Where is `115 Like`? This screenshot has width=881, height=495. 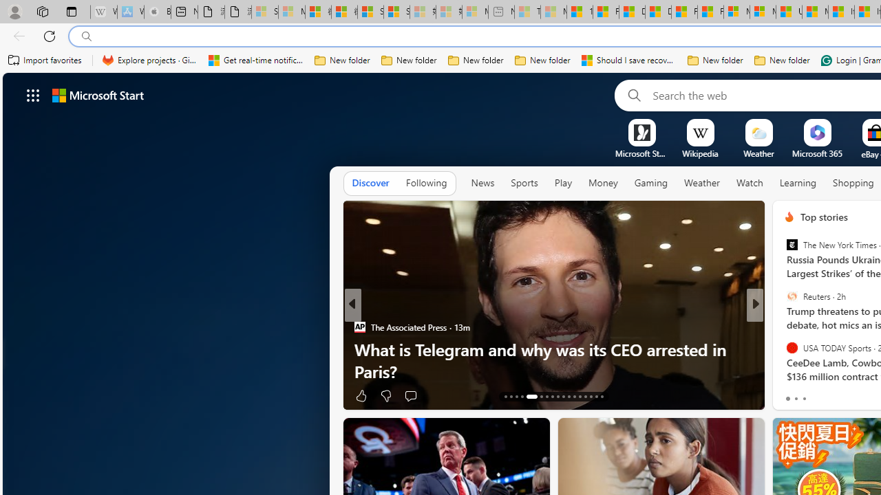 115 Like is located at coordinates (793, 395).